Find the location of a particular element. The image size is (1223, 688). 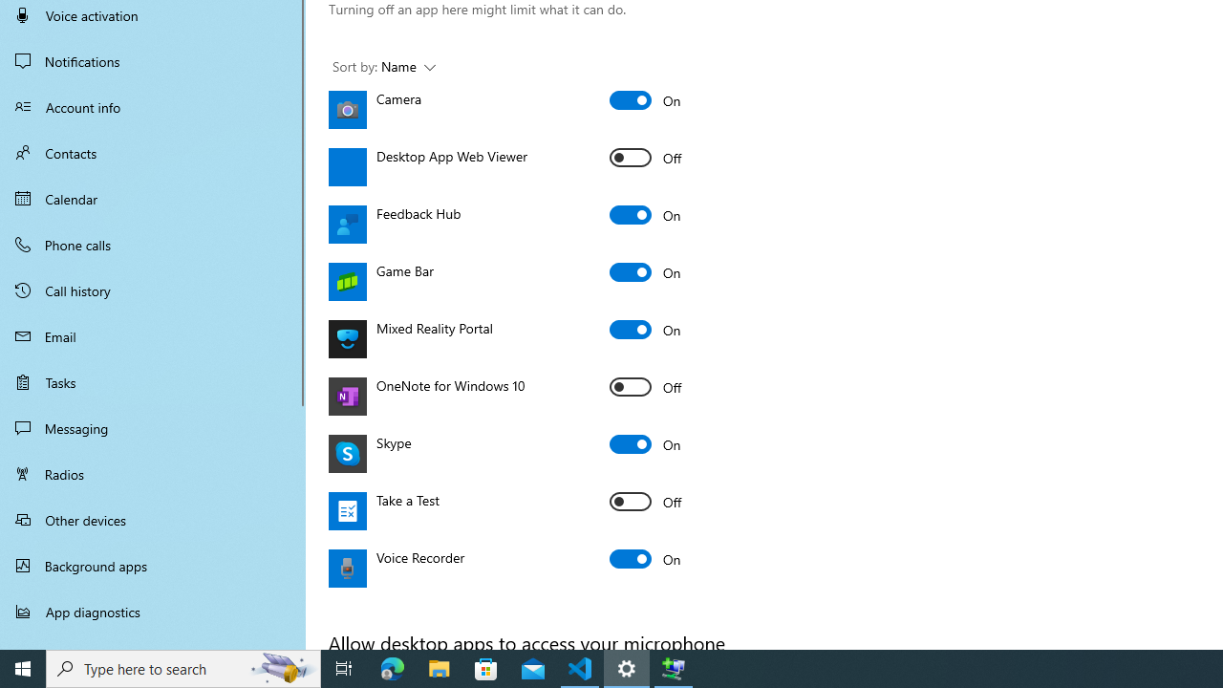

App diagnostics is located at coordinates (153, 612).